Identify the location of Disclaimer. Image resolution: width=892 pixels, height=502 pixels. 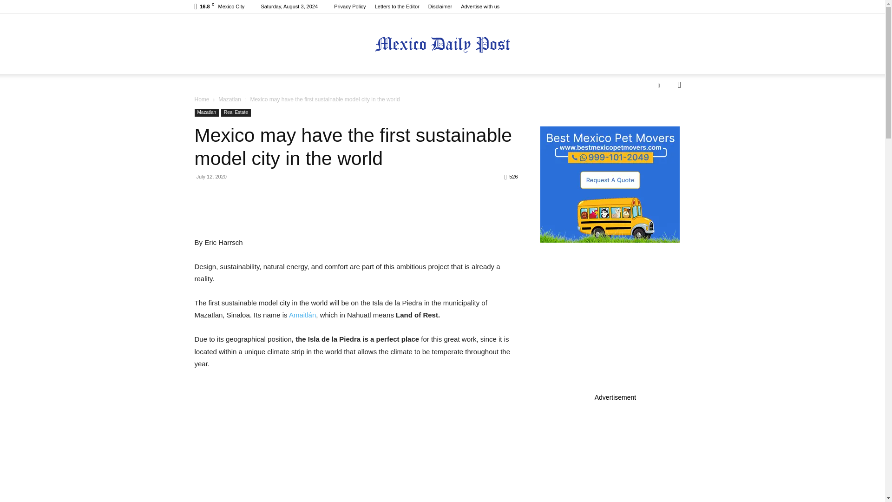
(440, 7).